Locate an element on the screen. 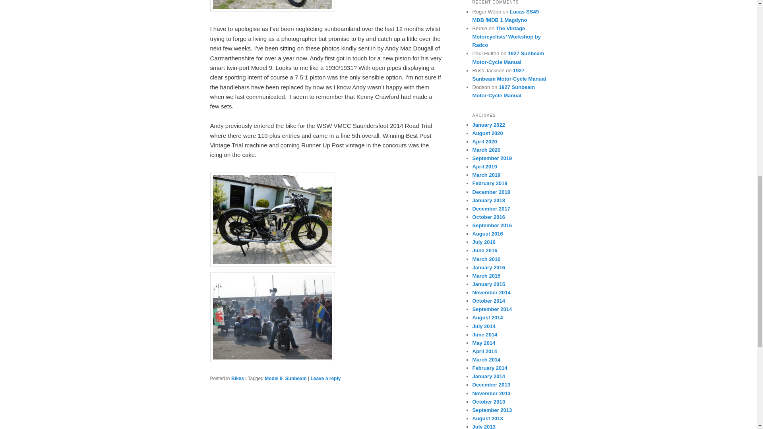 This screenshot has height=429, width=763. April 2020 is located at coordinates (484, 141).